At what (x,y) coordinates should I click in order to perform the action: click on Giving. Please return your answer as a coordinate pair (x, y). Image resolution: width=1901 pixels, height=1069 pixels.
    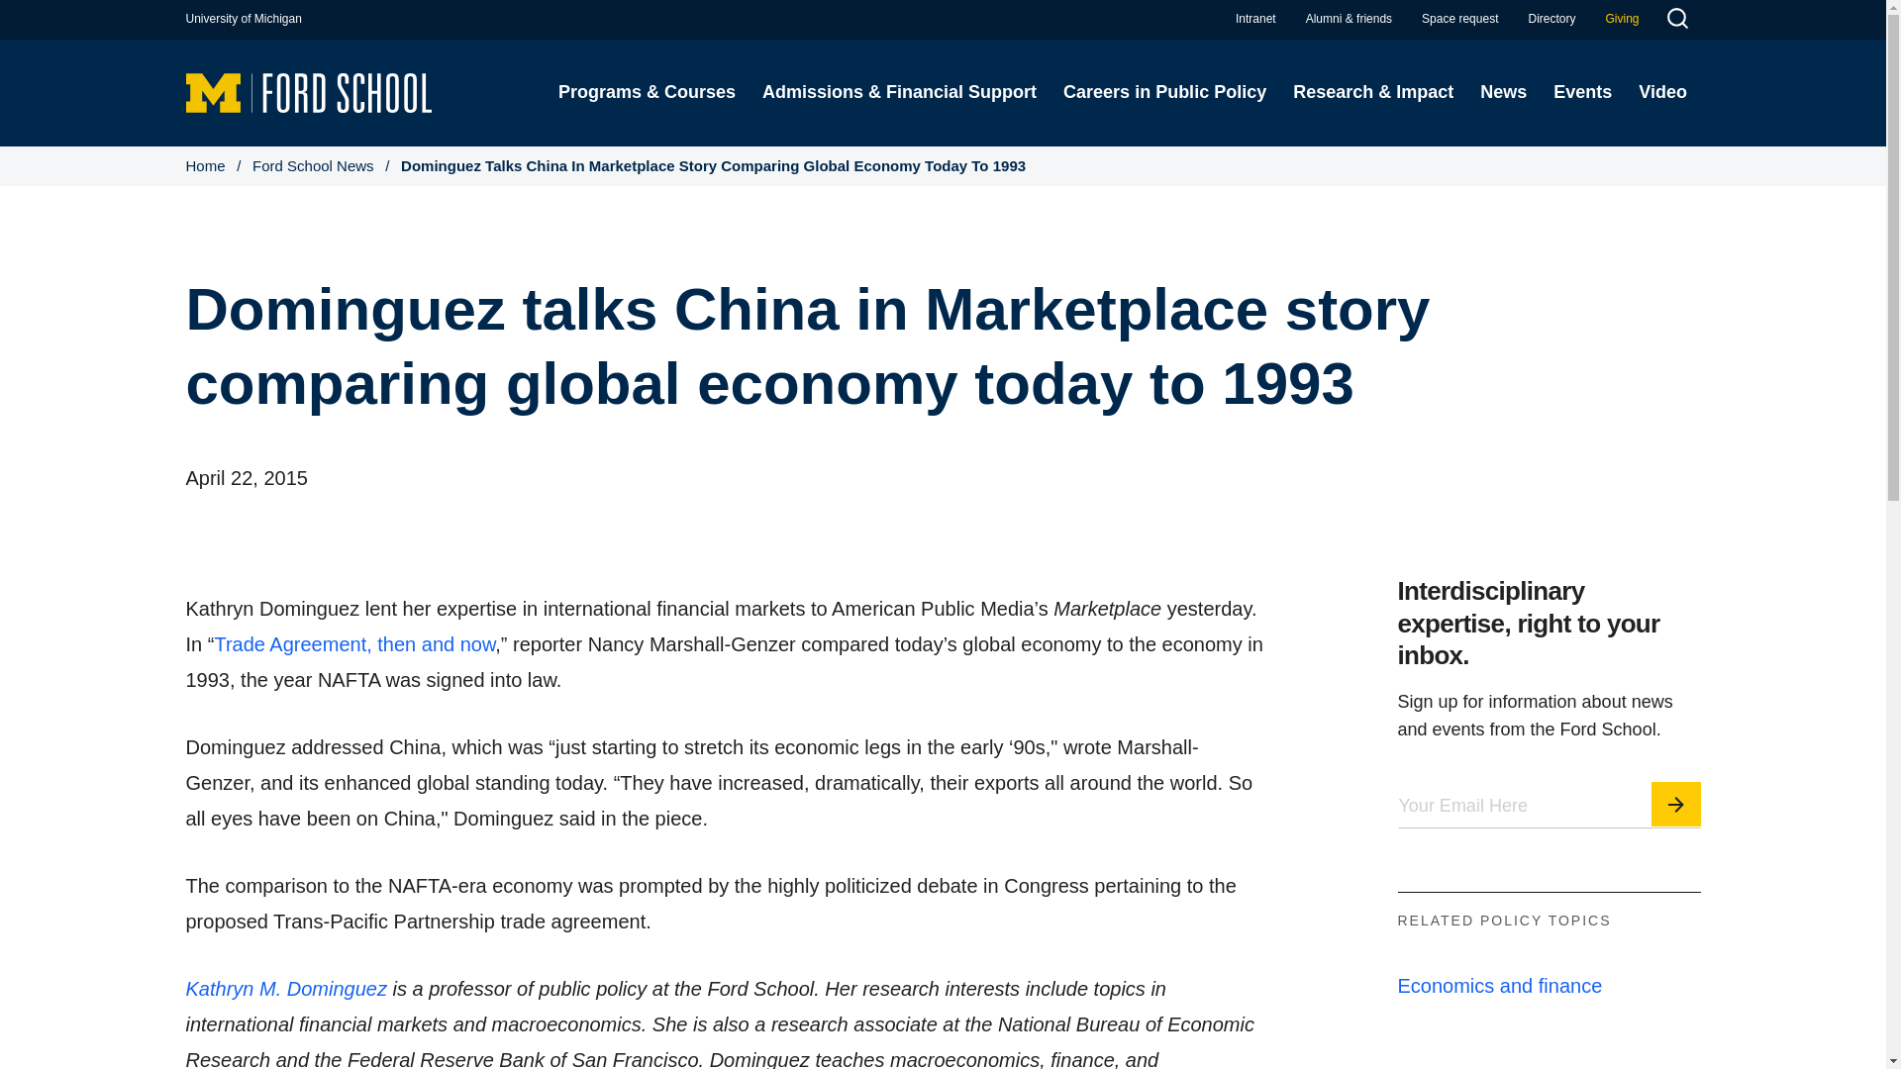
    Looking at the image, I should click on (1622, 19).